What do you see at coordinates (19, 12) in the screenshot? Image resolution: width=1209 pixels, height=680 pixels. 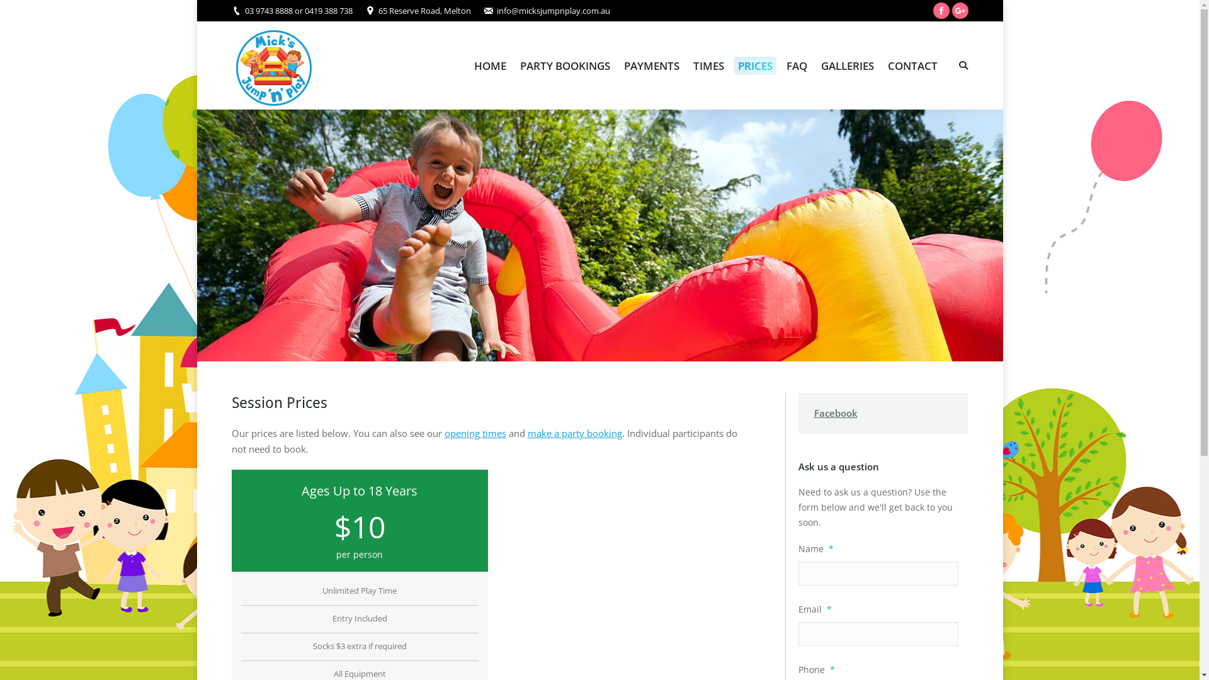 I see `Go!` at bounding box center [19, 12].